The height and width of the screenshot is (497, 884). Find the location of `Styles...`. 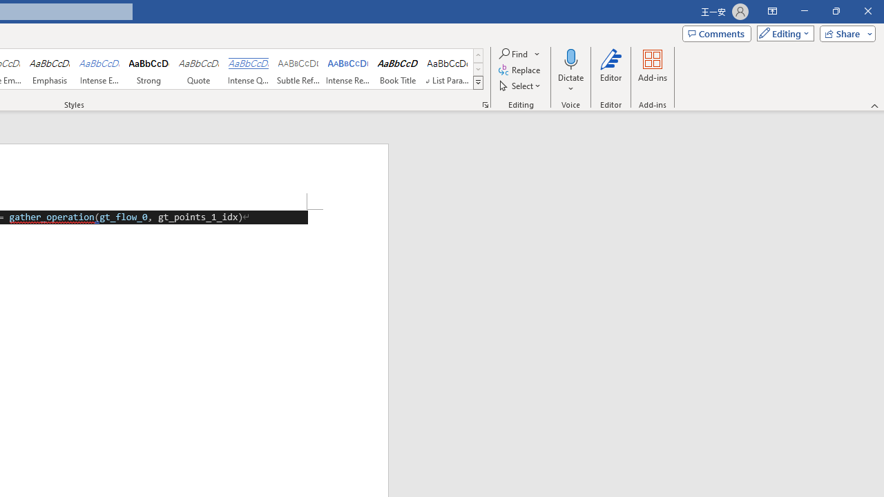

Styles... is located at coordinates (485, 105).